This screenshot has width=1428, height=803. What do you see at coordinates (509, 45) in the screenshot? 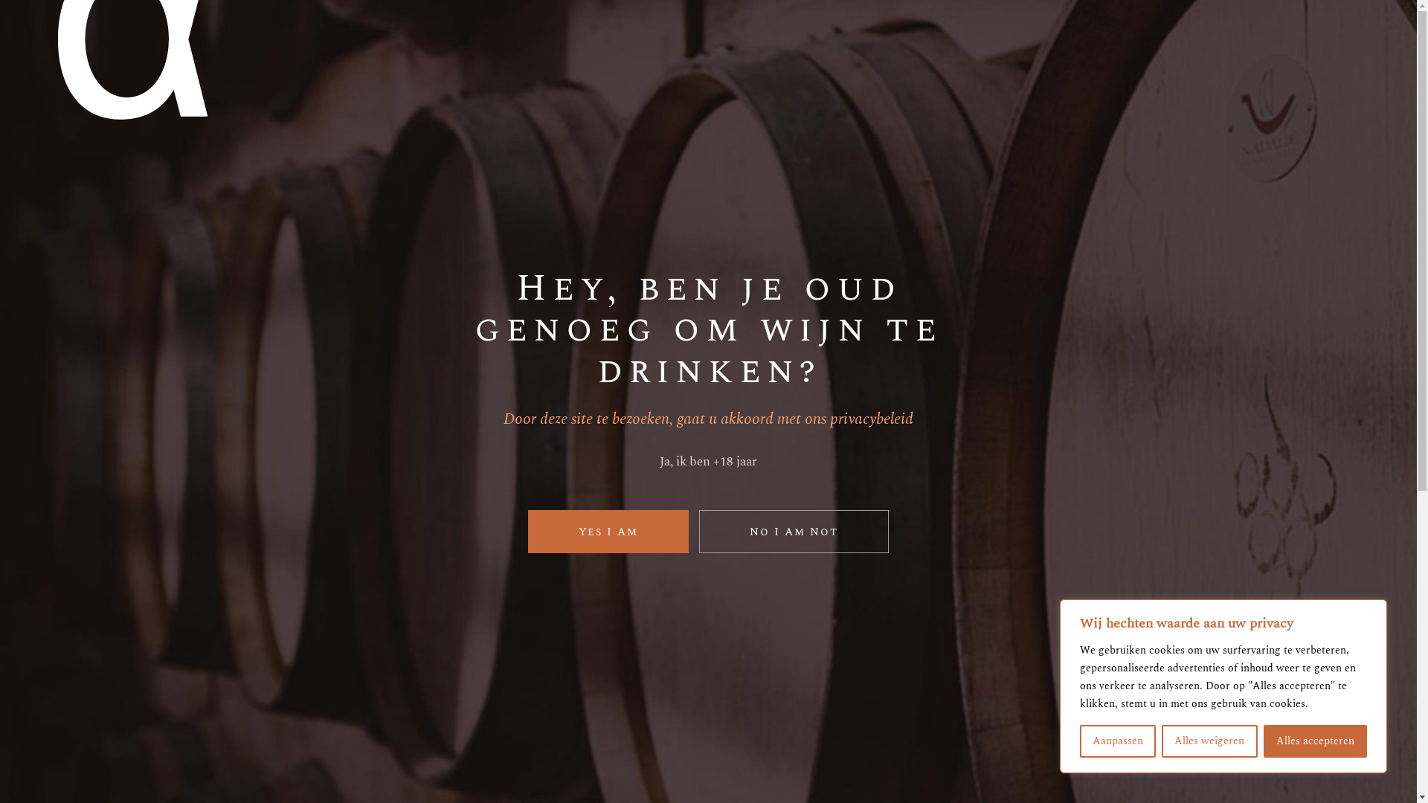
I see `Wijndomeinen` at bounding box center [509, 45].